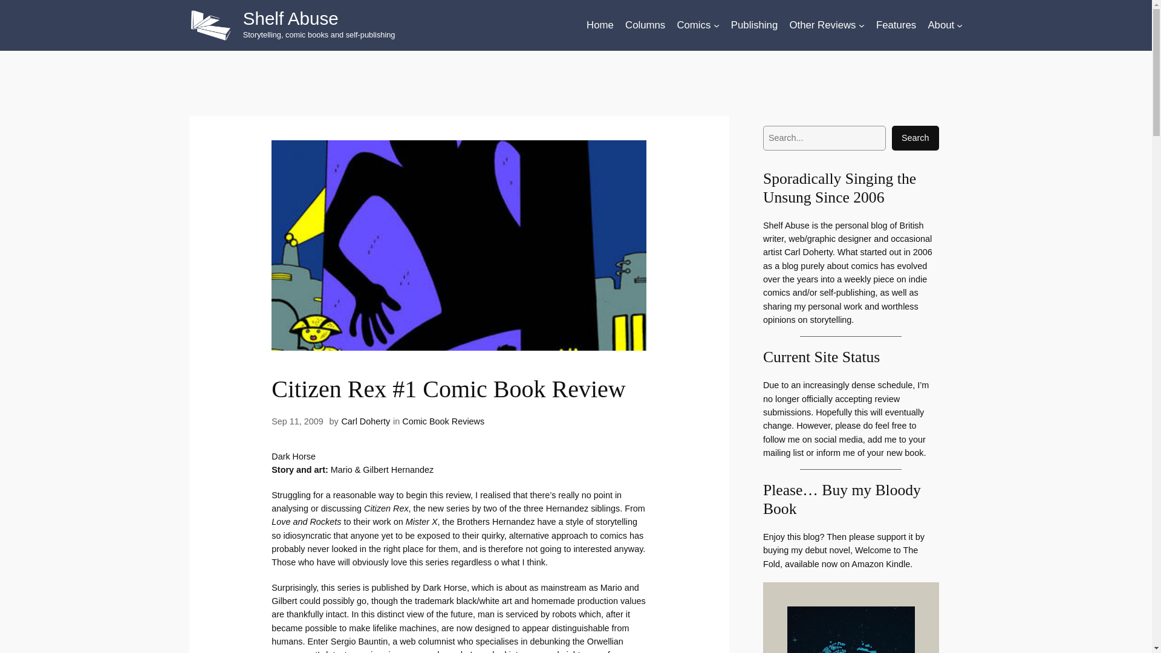 This screenshot has height=653, width=1161. I want to click on Comics, so click(694, 25).